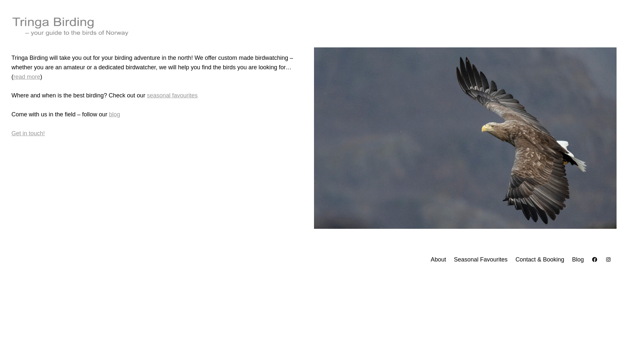 Image resolution: width=628 pixels, height=353 pixels. I want to click on About, so click(438, 260).